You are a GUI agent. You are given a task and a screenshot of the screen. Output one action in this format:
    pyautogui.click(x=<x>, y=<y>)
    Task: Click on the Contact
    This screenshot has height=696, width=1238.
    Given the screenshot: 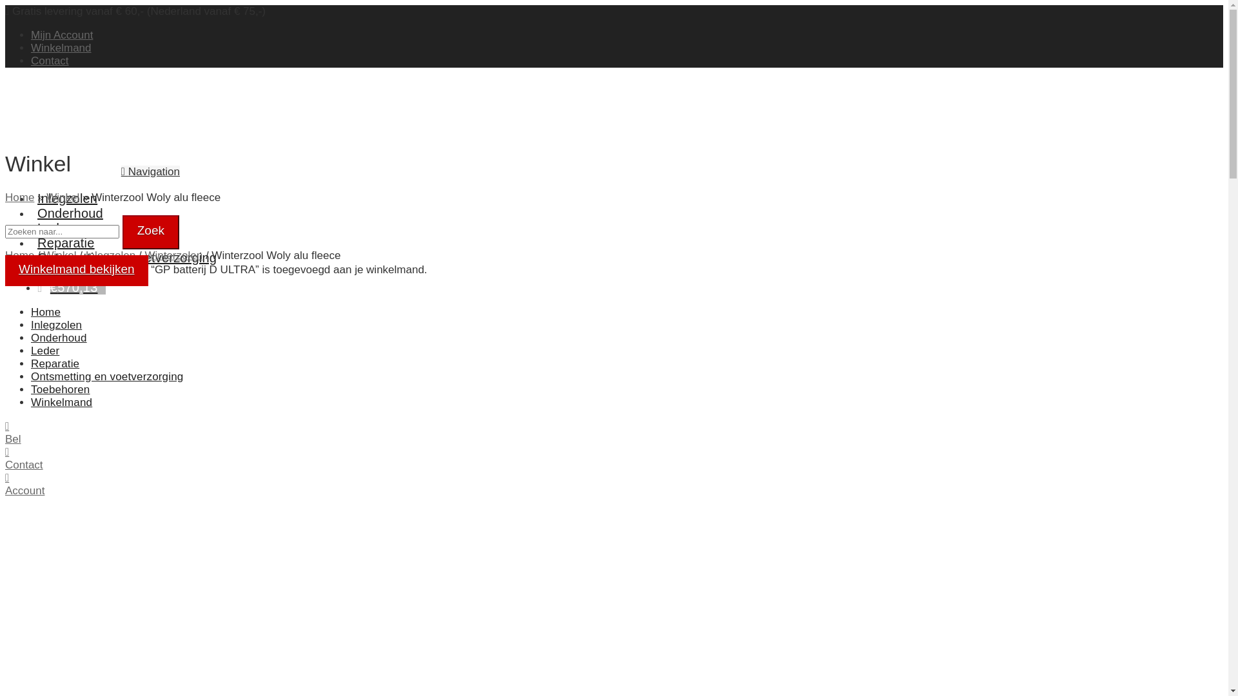 What is the action you would take?
    pyautogui.click(x=25, y=459)
    